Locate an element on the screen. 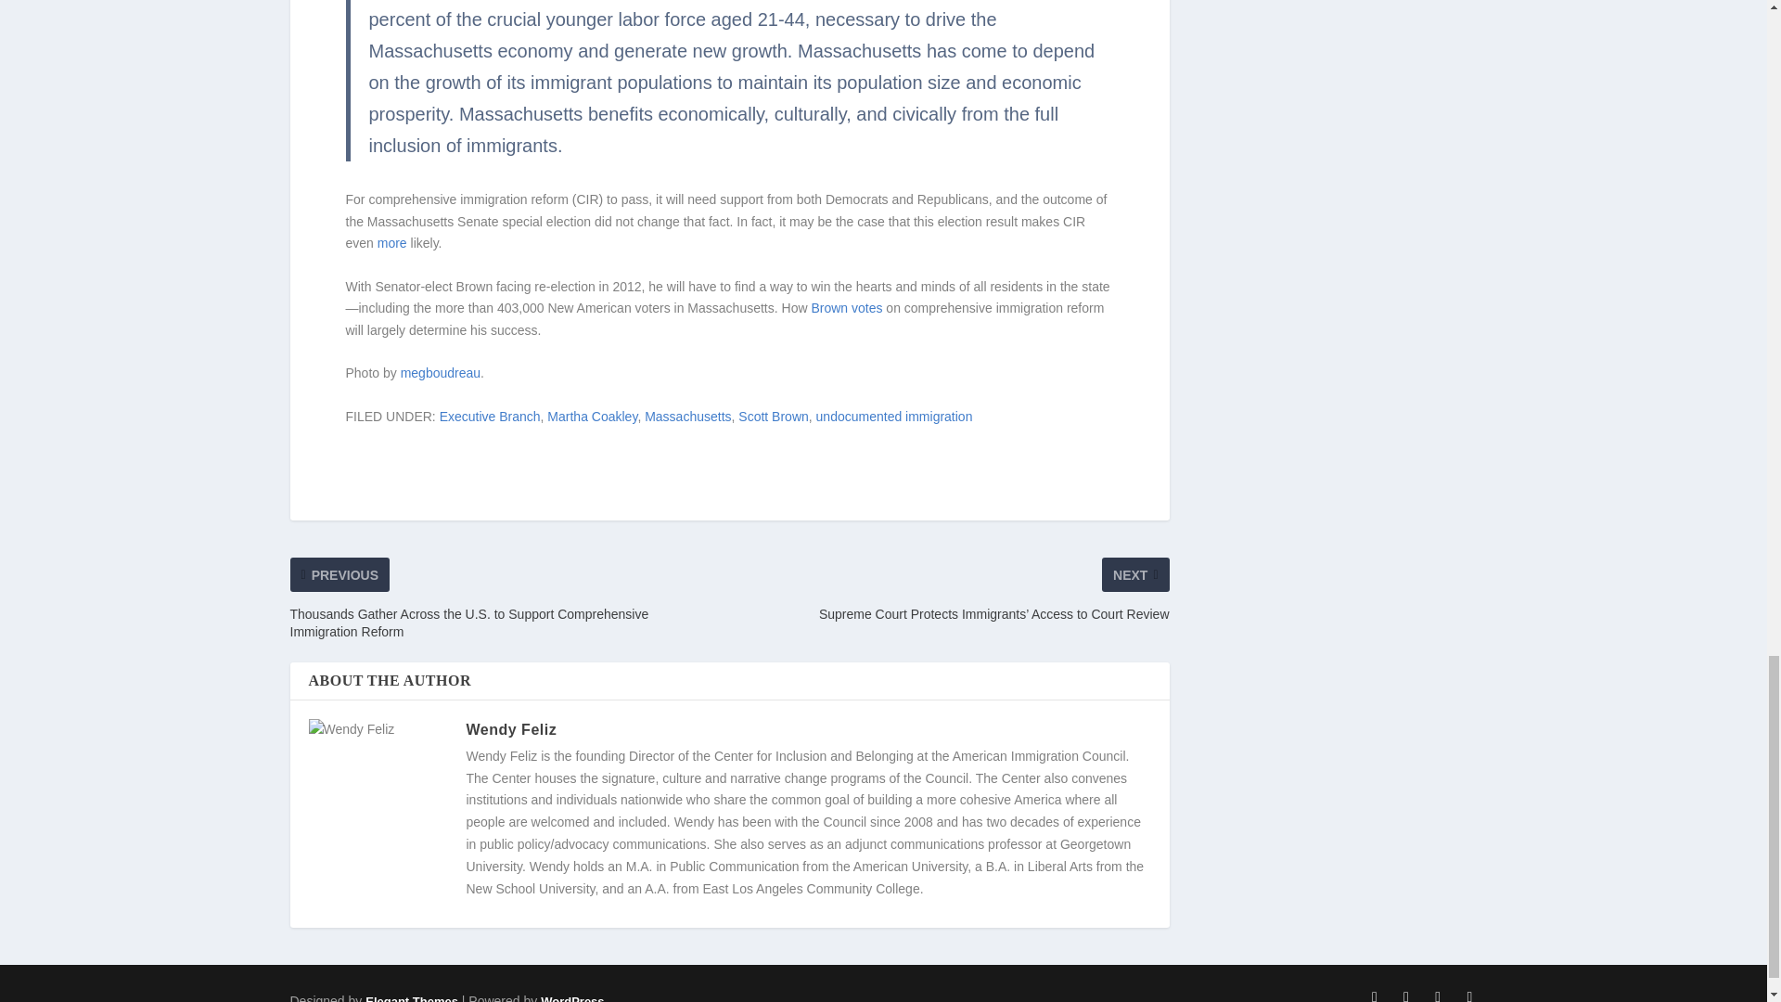  more is located at coordinates (392, 243).